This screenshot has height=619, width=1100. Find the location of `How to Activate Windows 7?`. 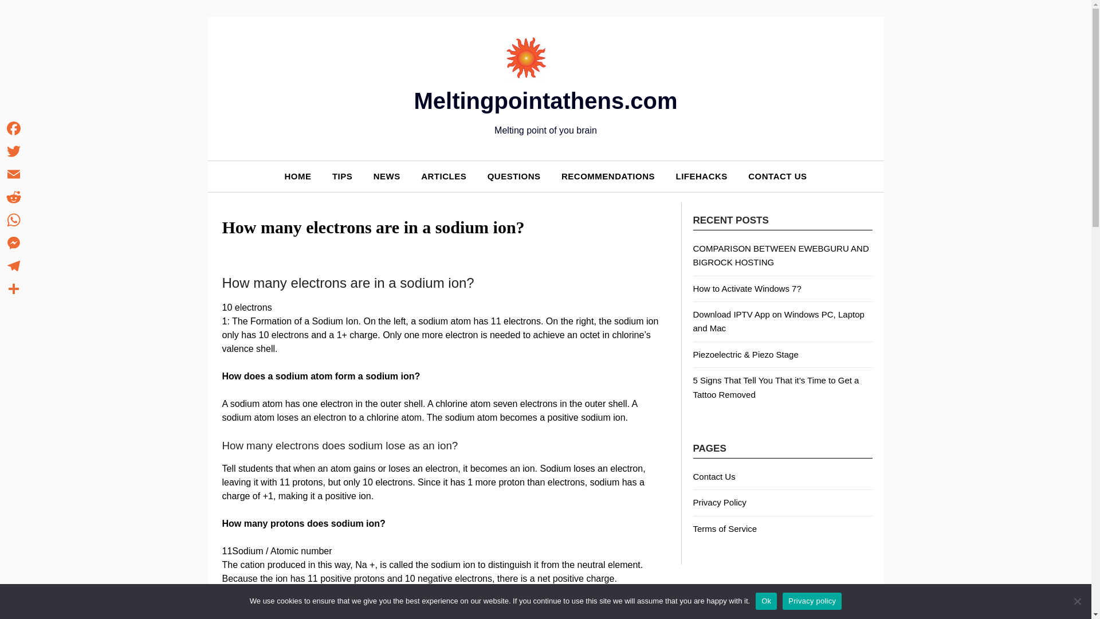

How to Activate Windows 7? is located at coordinates (747, 288).